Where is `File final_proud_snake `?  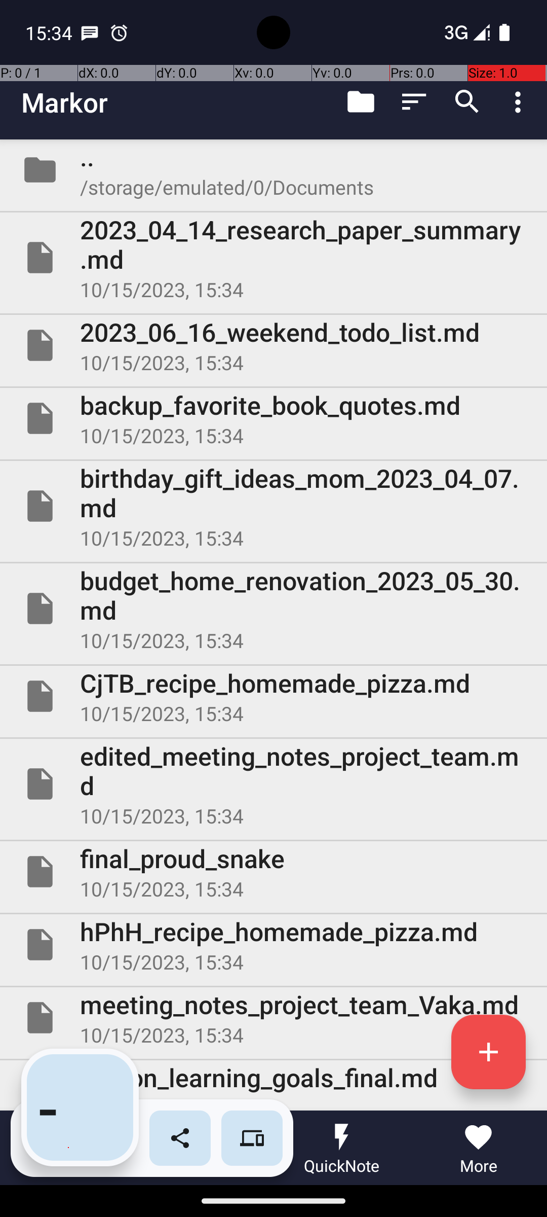
File final_proud_snake  is located at coordinates (273, 872).